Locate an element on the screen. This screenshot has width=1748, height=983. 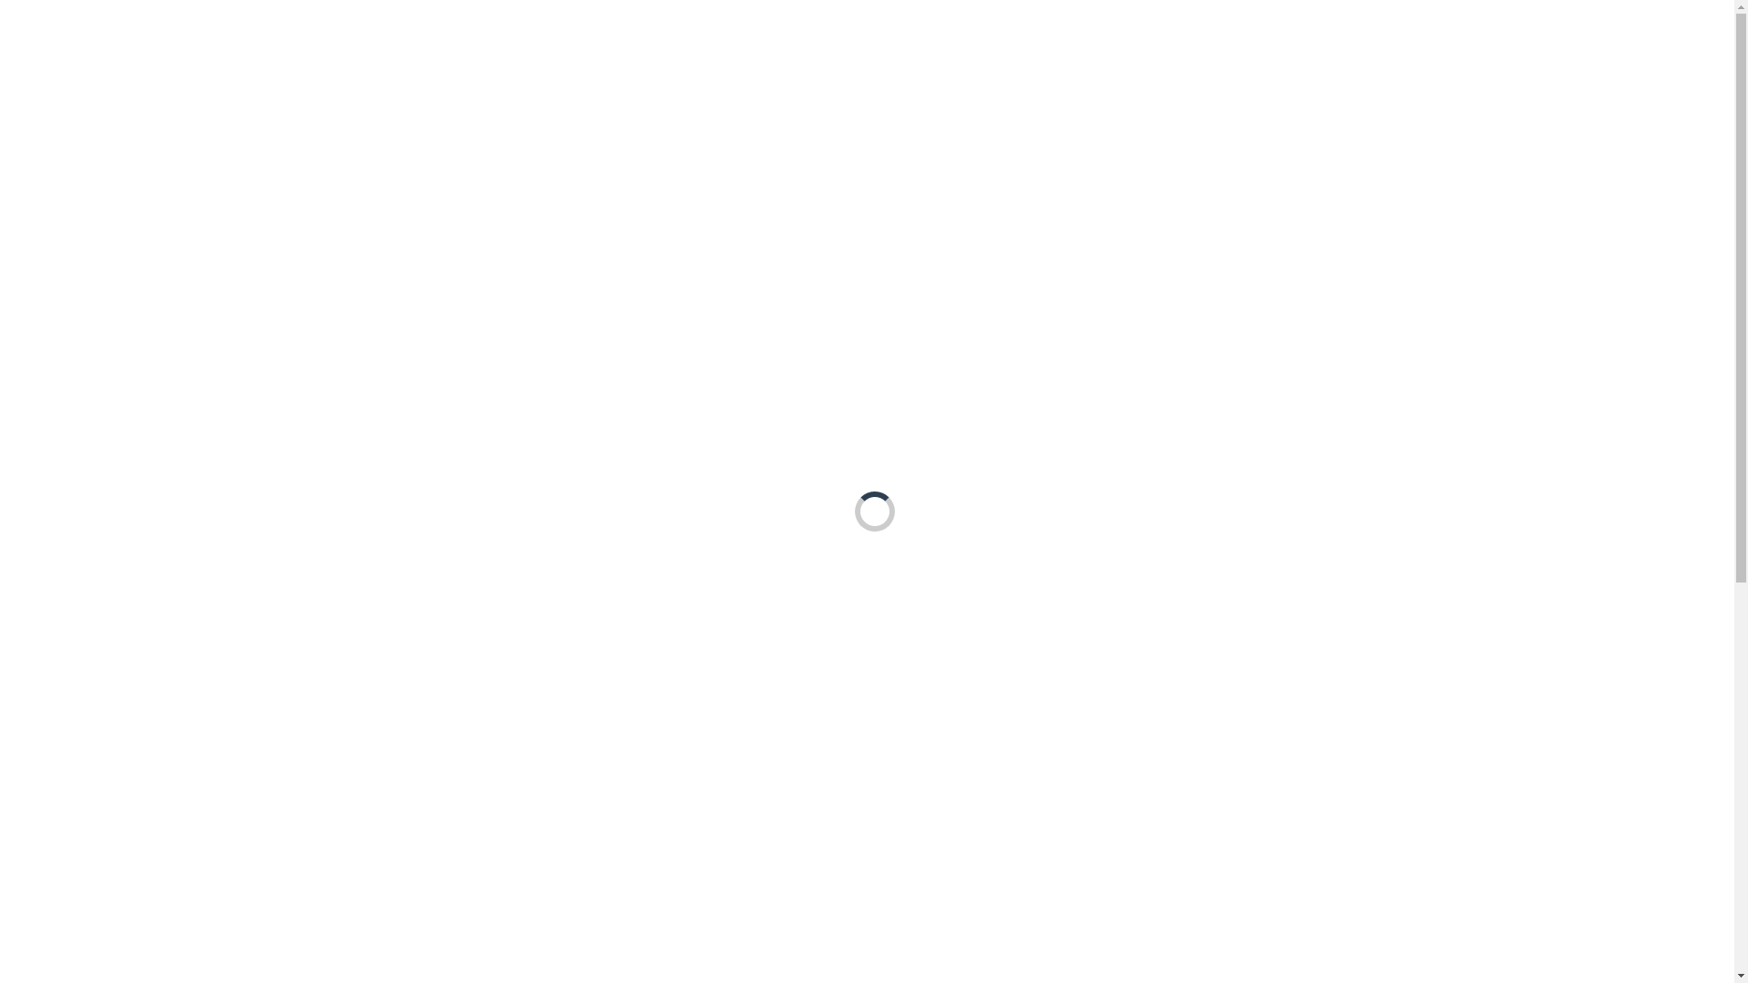
Soccer Live Score: Keep Up with the Action is located at coordinates (1268, 655).